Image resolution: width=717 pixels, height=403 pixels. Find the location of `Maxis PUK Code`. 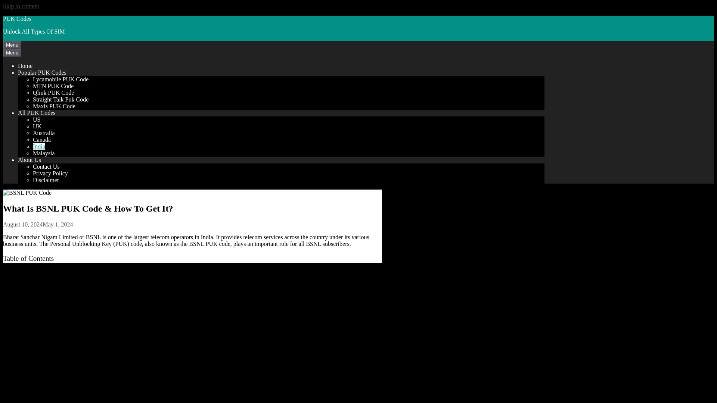

Maxis PUK Code is located at coordinates (54, 106).